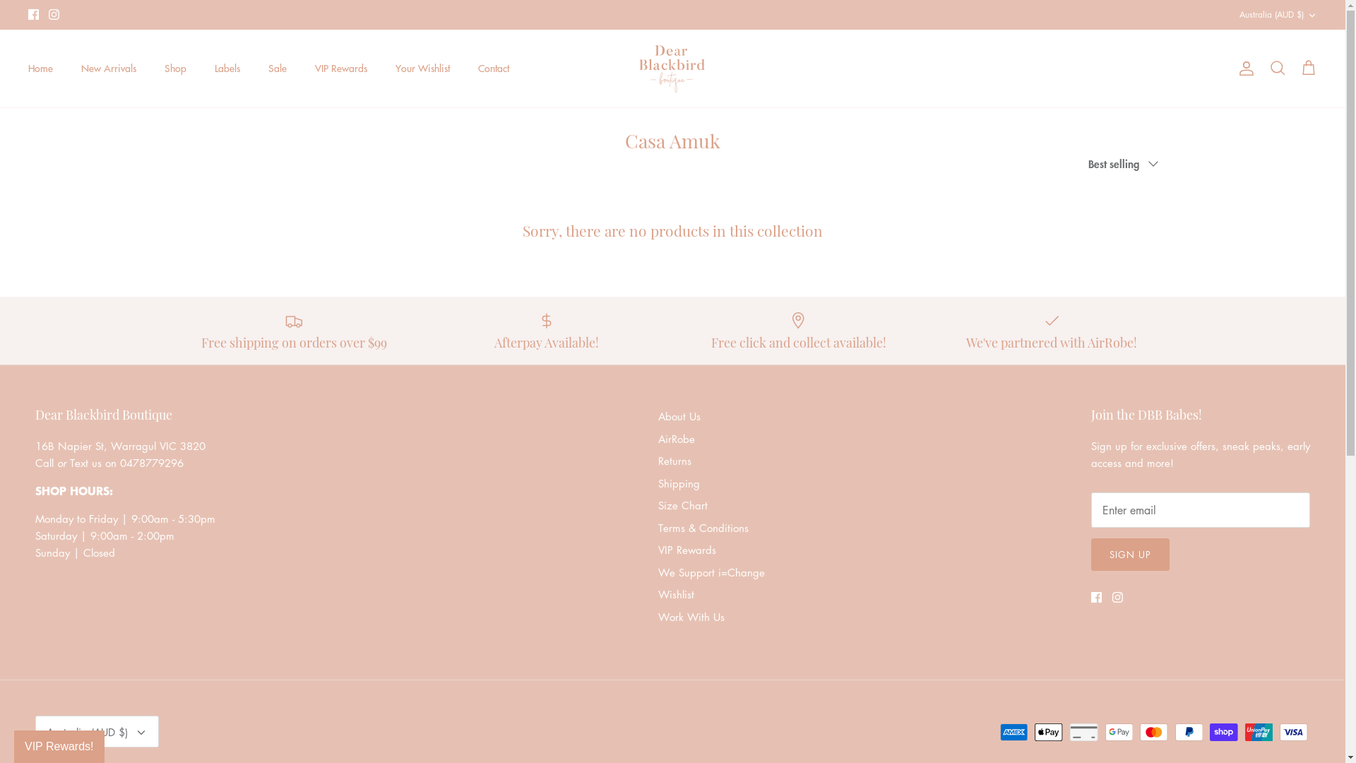 The image size is (1356, 763). Describe the element at coordinates (1096, 598) in the screenshot. I see `Facebook` at that location.